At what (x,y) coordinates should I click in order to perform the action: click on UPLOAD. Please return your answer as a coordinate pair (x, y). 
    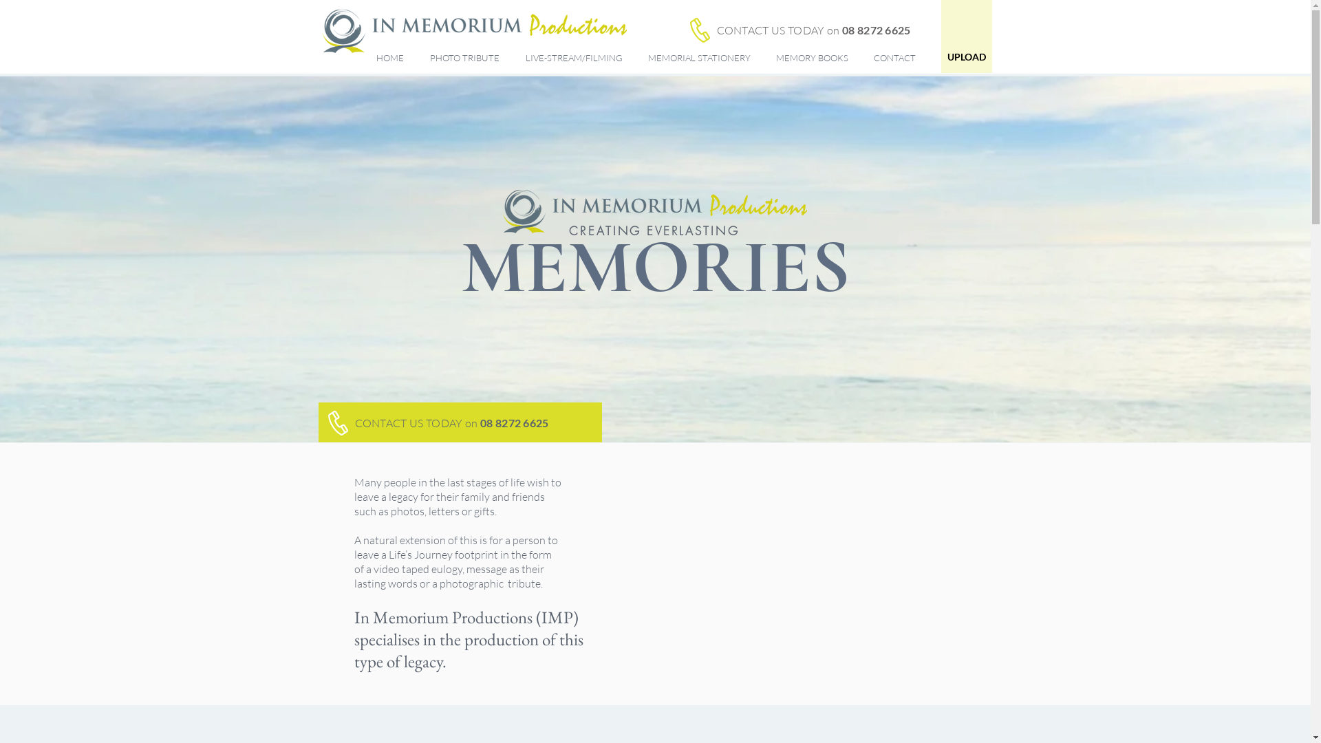
    Looking at the image, I should click on (966, 57).